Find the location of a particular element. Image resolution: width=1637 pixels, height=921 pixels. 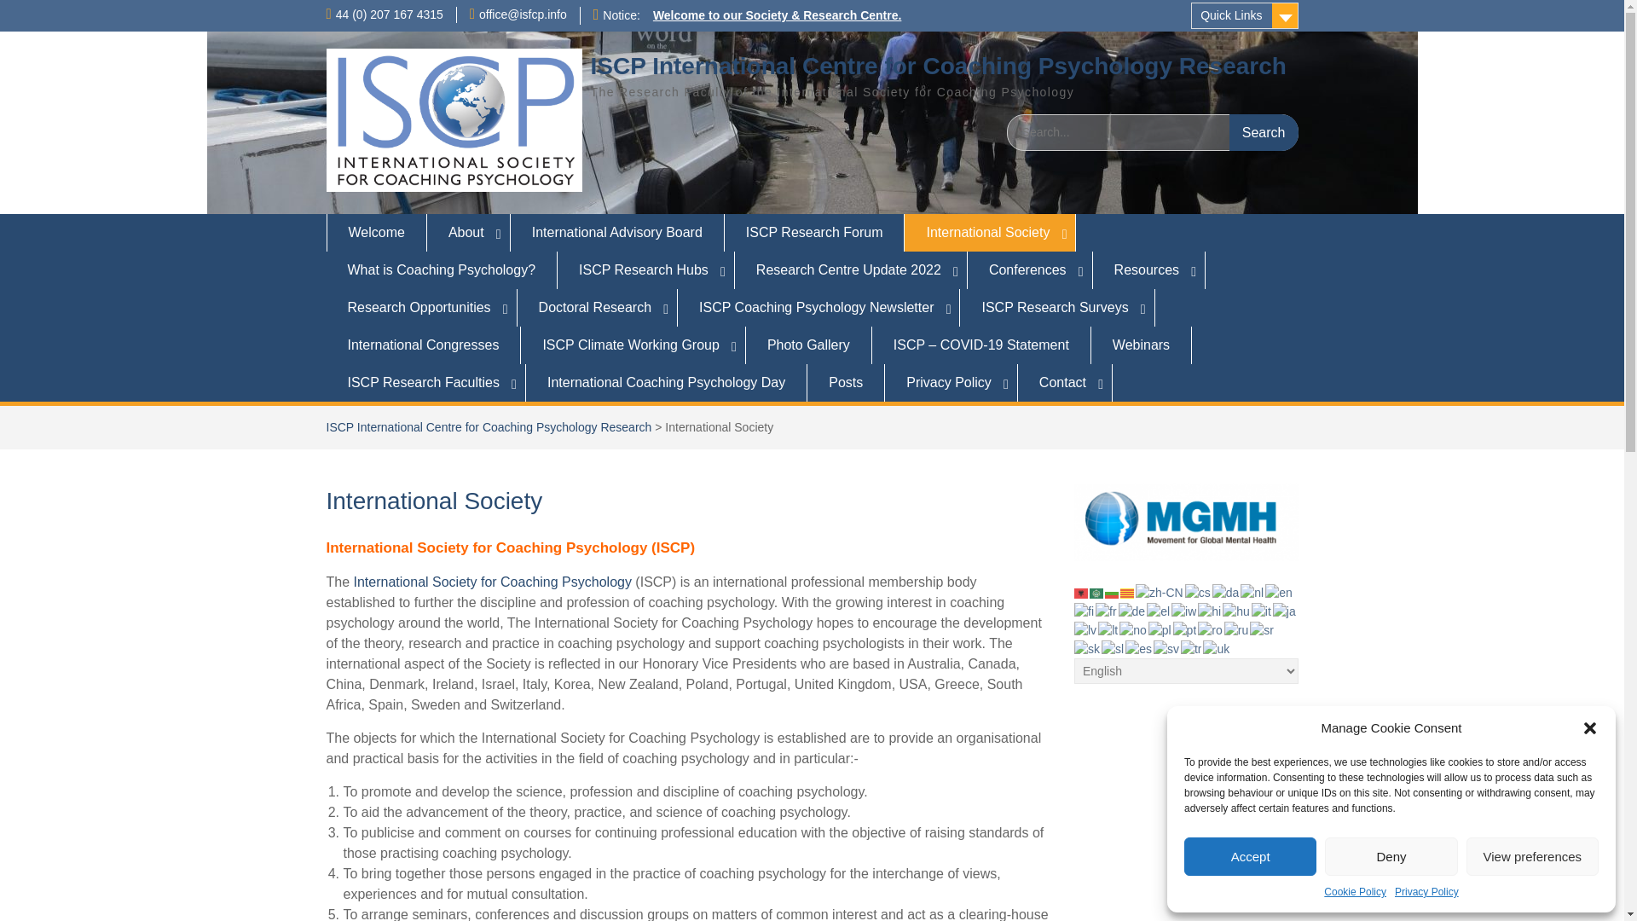

View preferences is located at coordinates (1533, 856).